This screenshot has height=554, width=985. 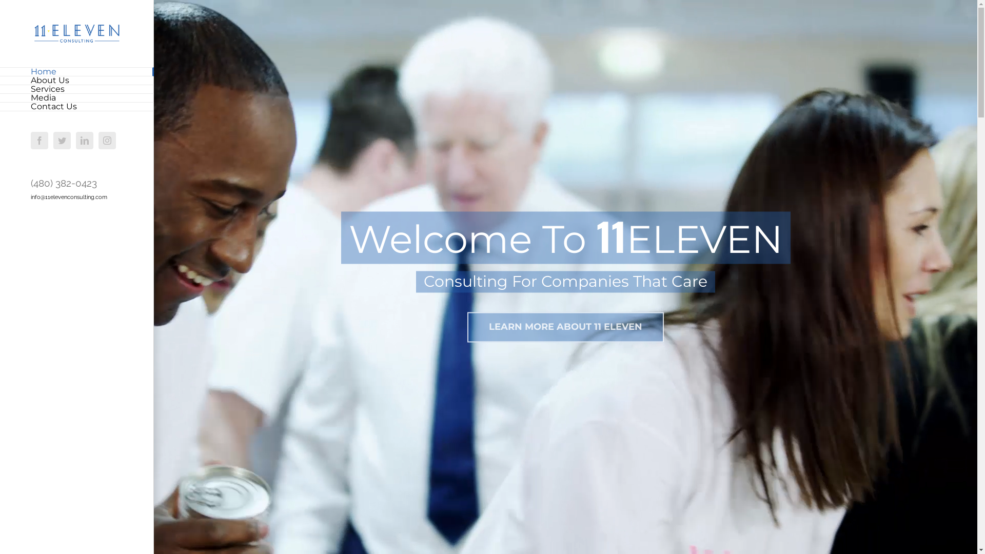 I want to click on LEARN MORE ABOUT 11 ELEVEN, so click(x=565, y=327).